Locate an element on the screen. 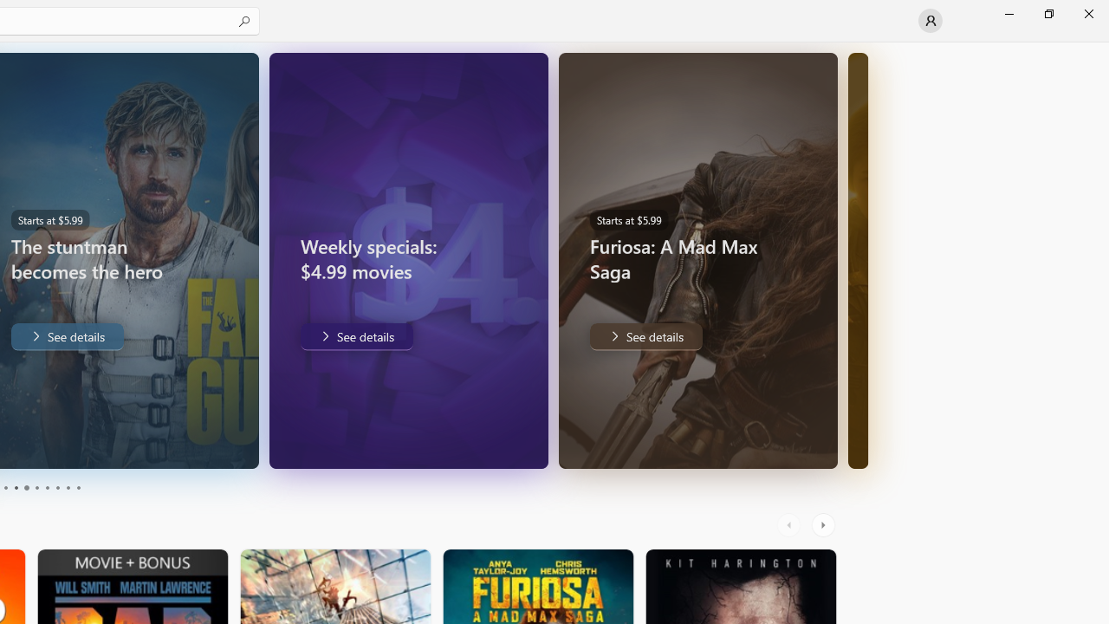 Image resolution: width=1109 pixels, height=624 pixels. Page 8 is located at coordinates (57, 487).